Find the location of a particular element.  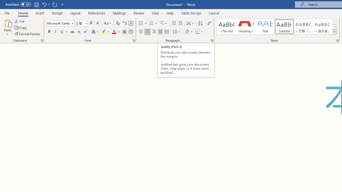

Italic is located at coordinates (56, 32).